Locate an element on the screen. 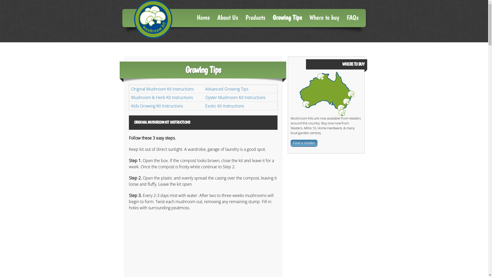  Oyster Mushroom Kit Instructions is located at coordinates (235, 97).